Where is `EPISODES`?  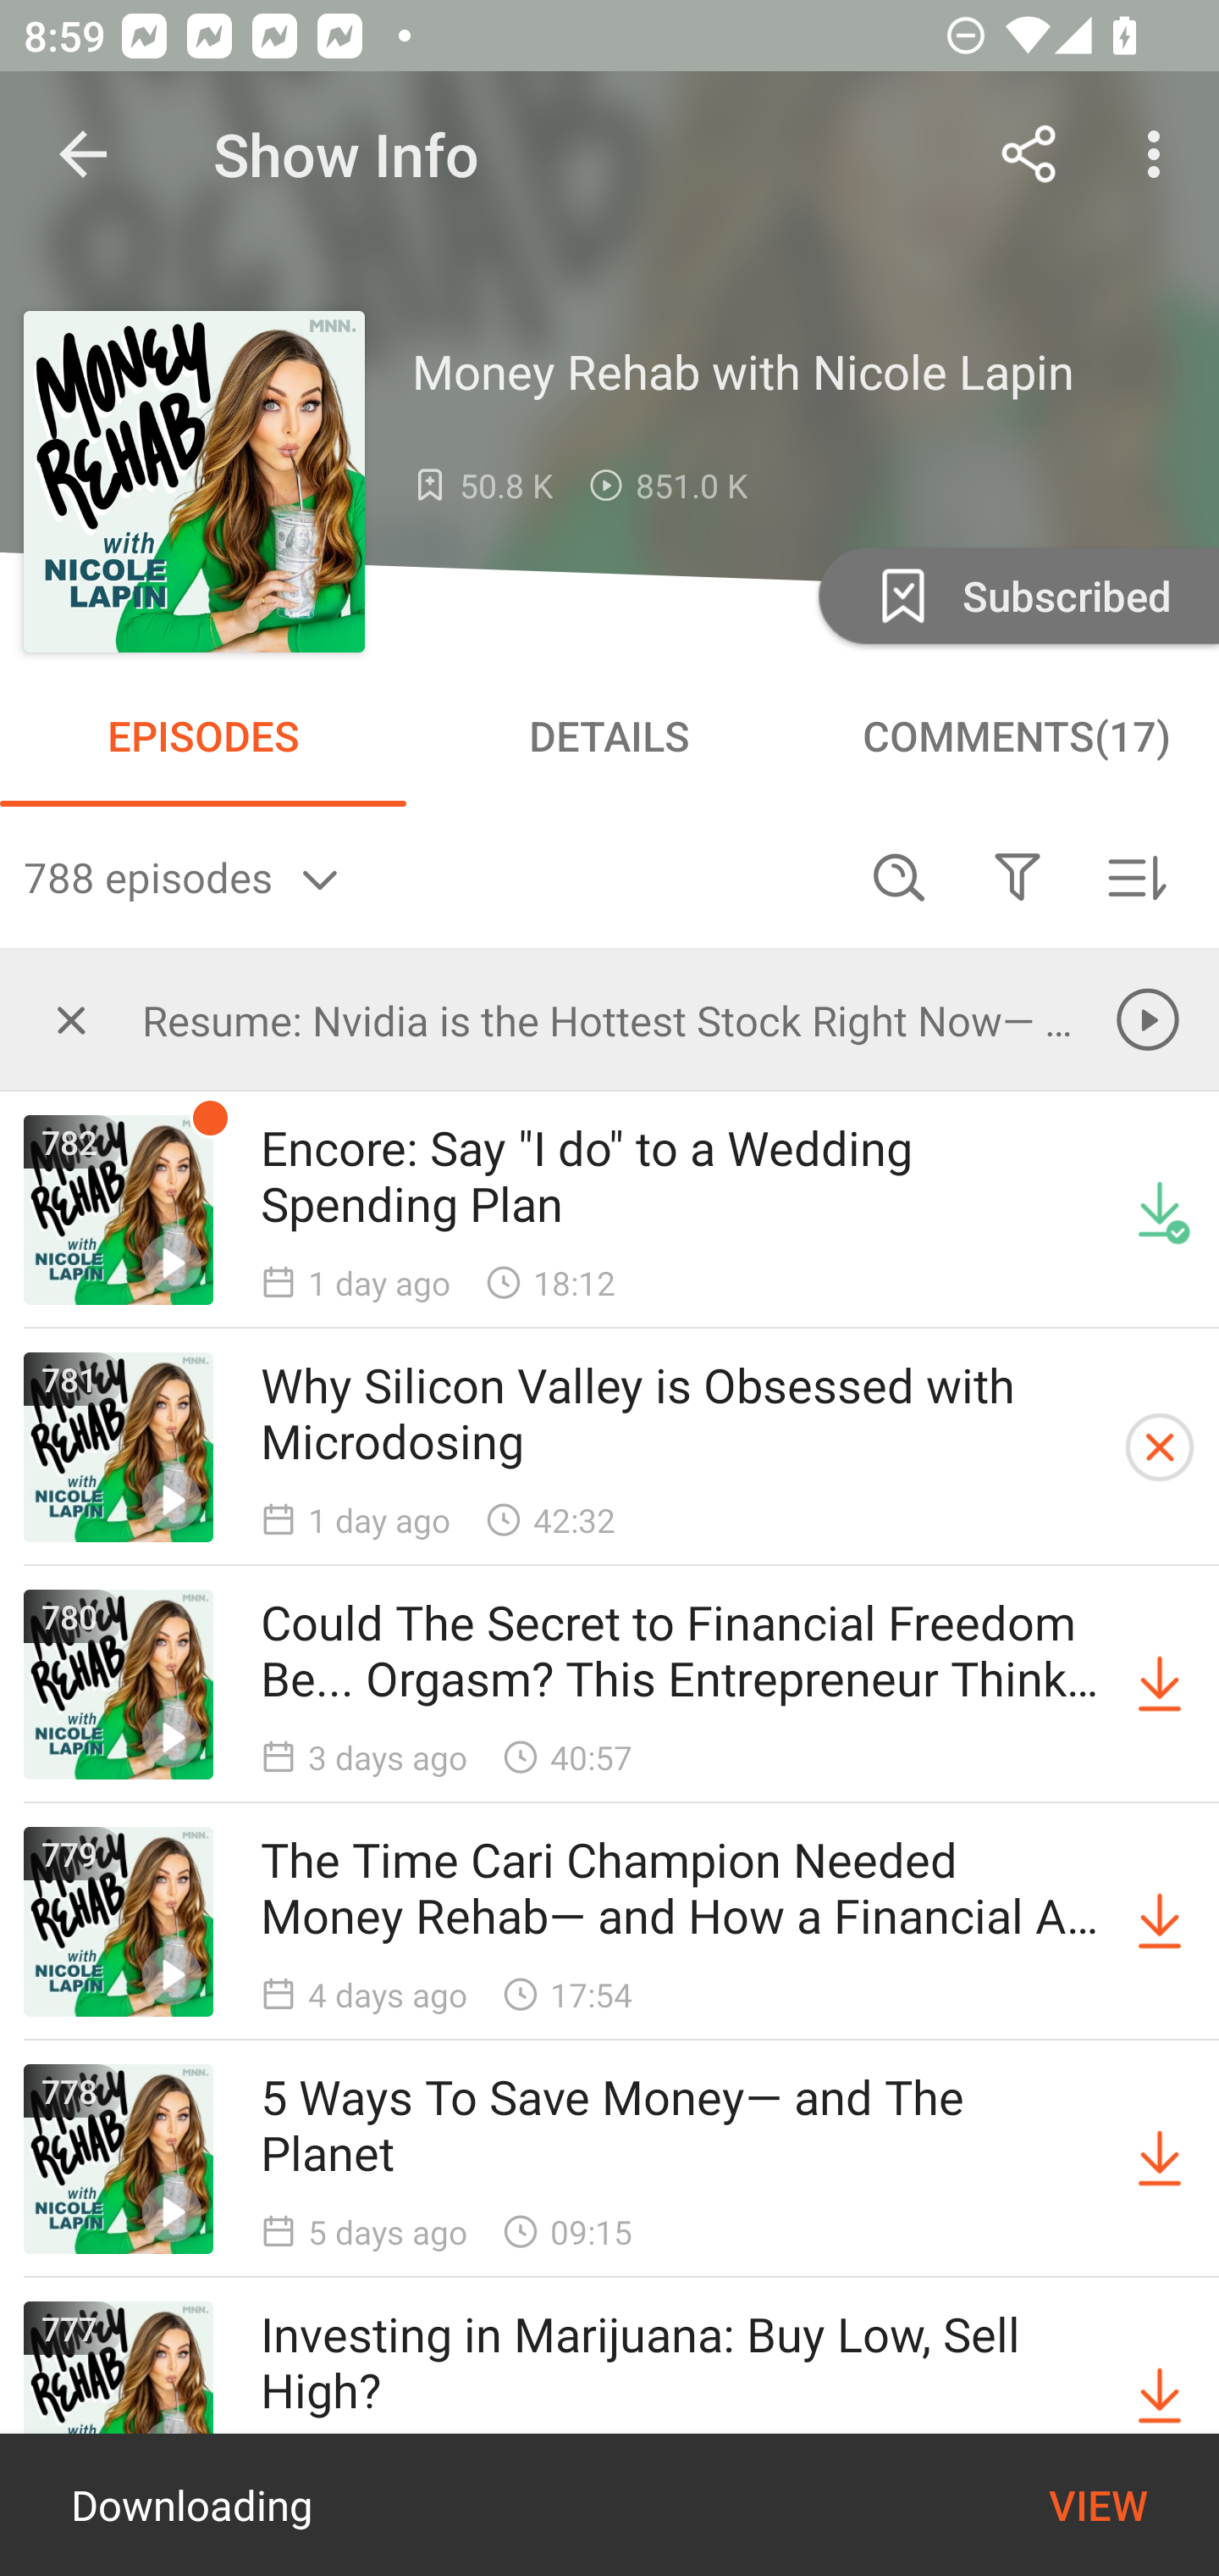 EPISODES is located at coordinates (203, 736).